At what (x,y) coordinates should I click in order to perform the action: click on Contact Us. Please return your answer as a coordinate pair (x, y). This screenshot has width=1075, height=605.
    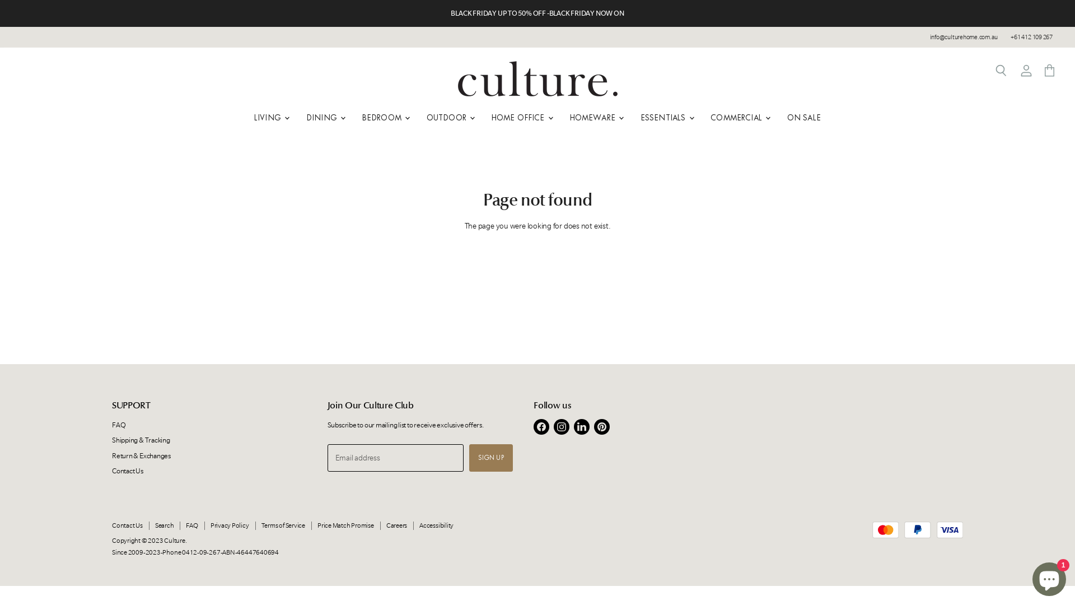
    Looking at the image, I should click on (128, 525).